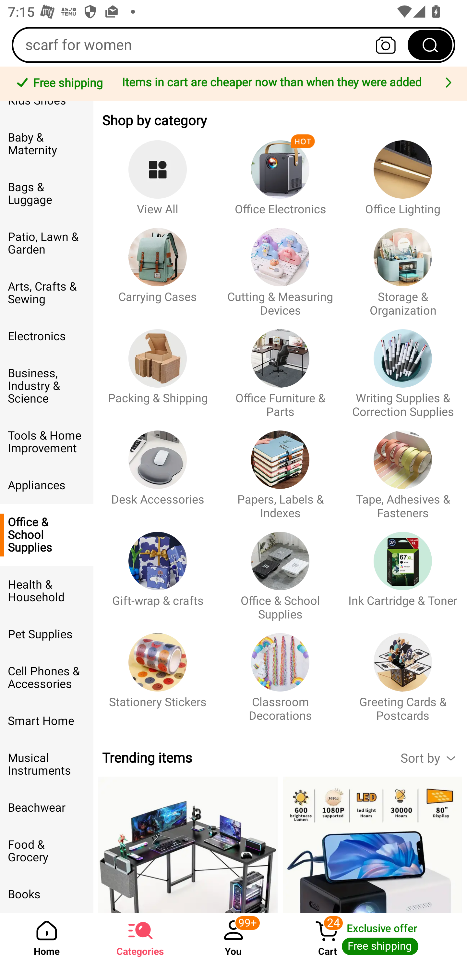  Describe the element at coordinates (280, 672) in the screenshot. I see `Classroom Decorations` at that location.